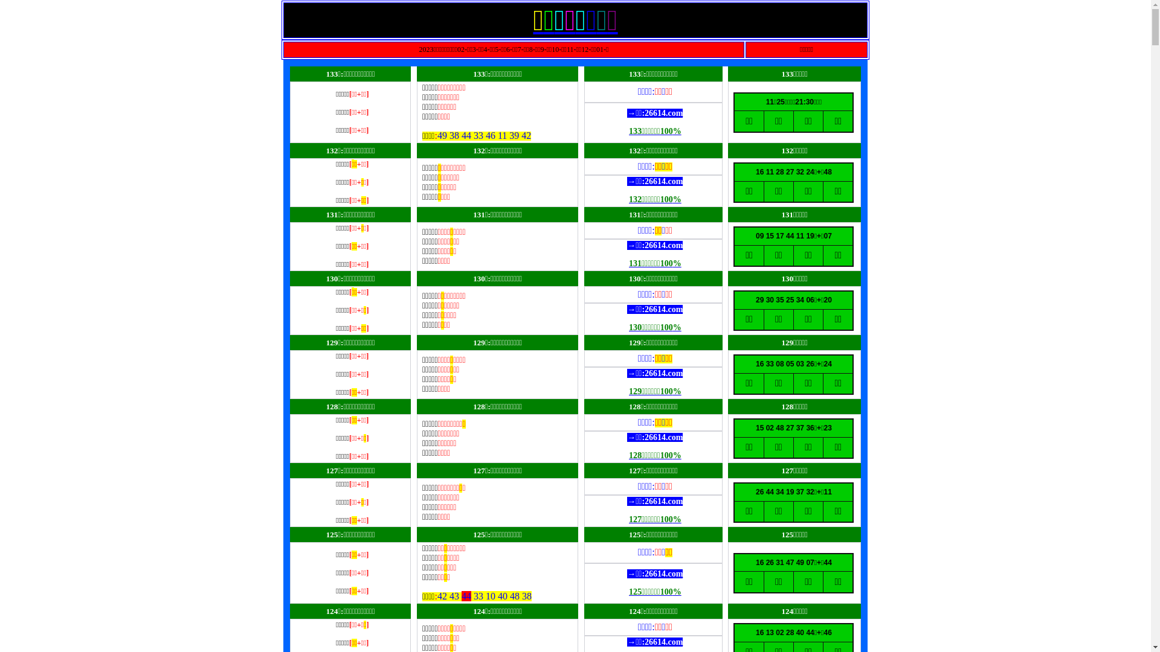  Describe the element at coordinates (677, 199) in the screenshot. I see `%` at that location.